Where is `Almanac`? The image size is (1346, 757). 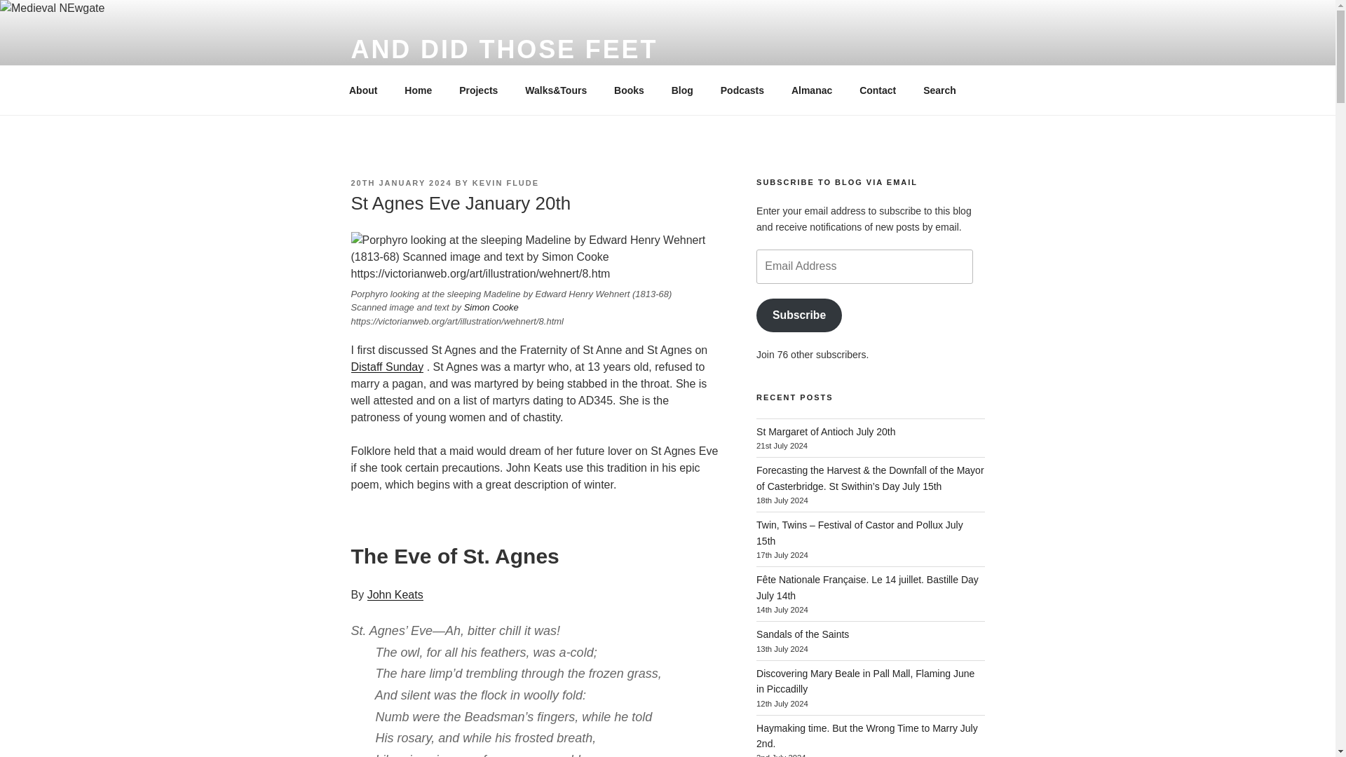 Almanac is located at coordinates (811, 90).